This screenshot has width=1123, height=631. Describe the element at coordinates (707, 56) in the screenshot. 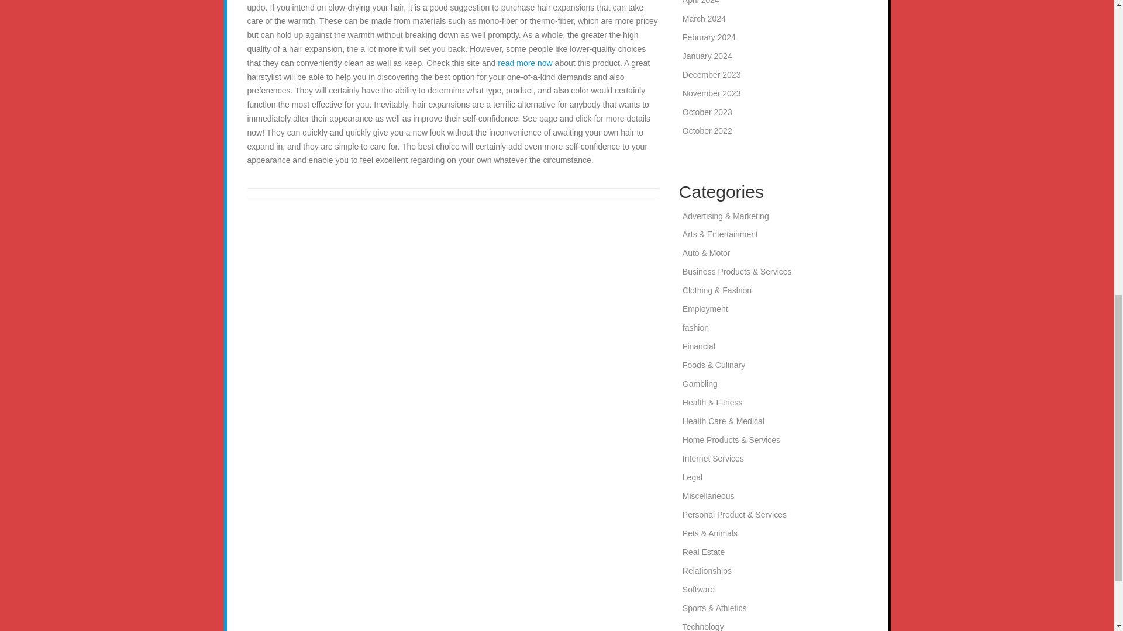

I see `January 2024` at that location.